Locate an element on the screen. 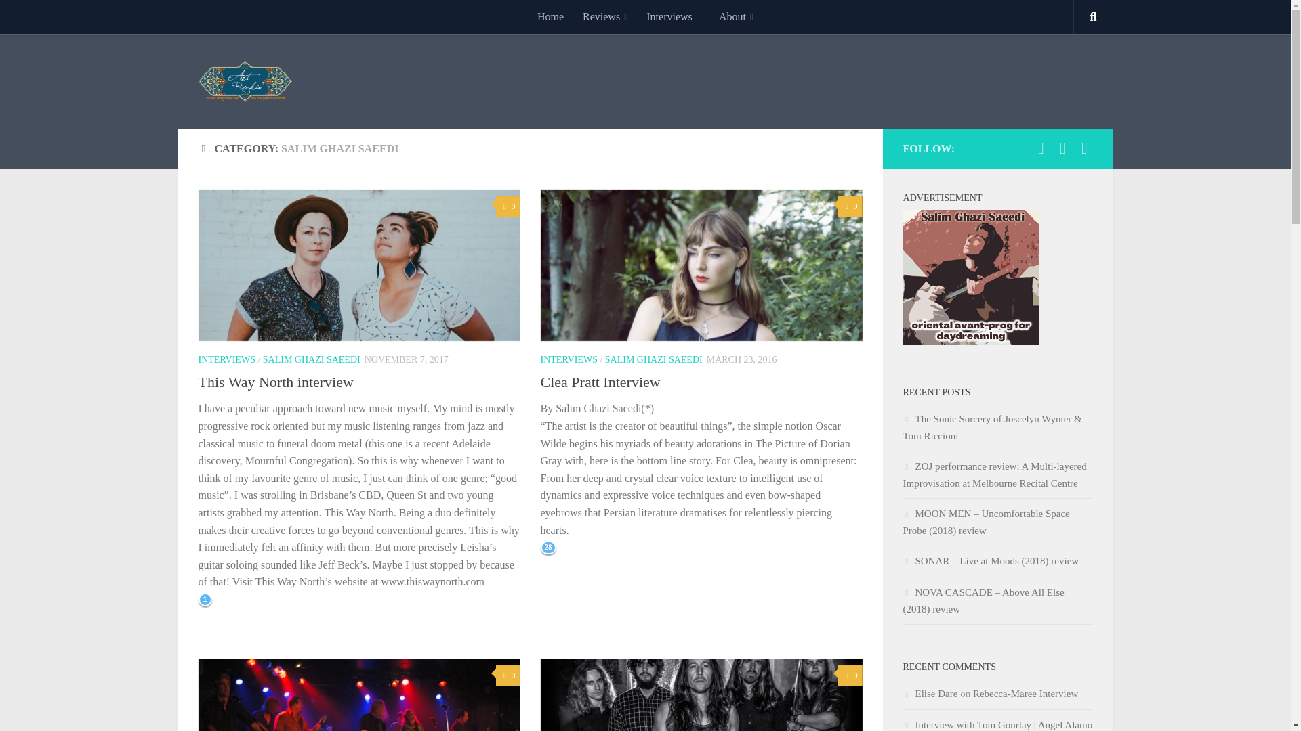 The height and width of the screenshot is (731, 1301). Permalink to This Way North interview is located at coordinates (275, 382).